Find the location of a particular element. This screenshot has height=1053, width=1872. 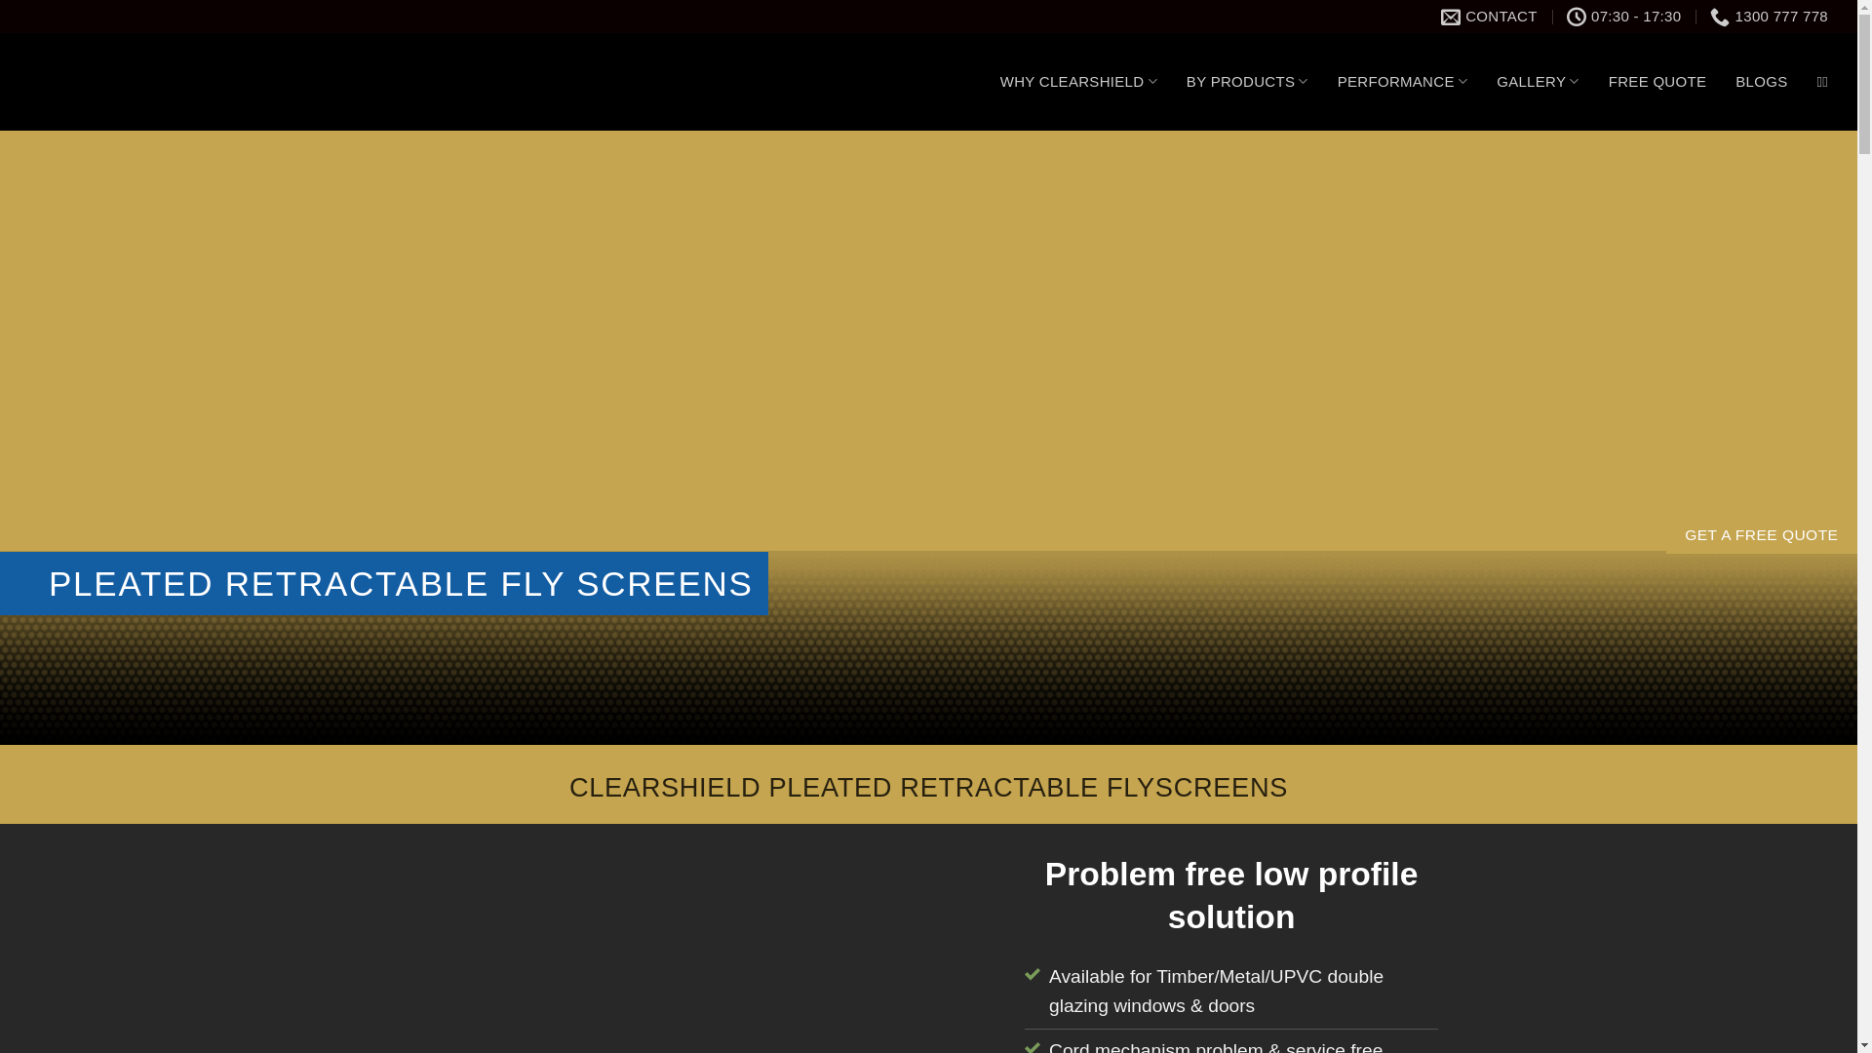

BLOGS is located at coordinates (1761, 82).